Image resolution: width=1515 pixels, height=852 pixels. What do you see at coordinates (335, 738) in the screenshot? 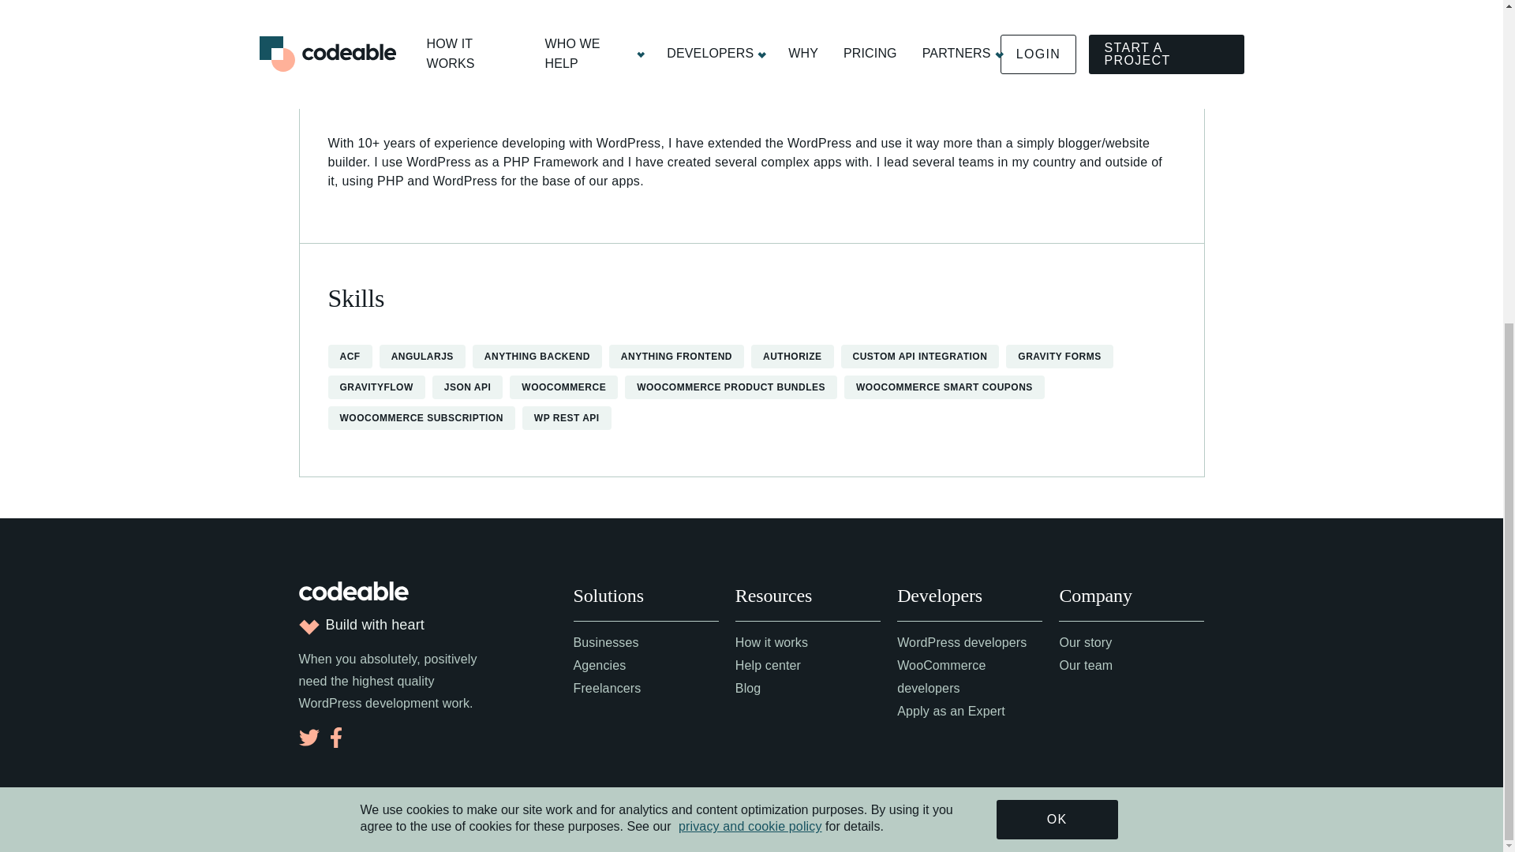
I see `facebook` at bounding box center [335, 738].